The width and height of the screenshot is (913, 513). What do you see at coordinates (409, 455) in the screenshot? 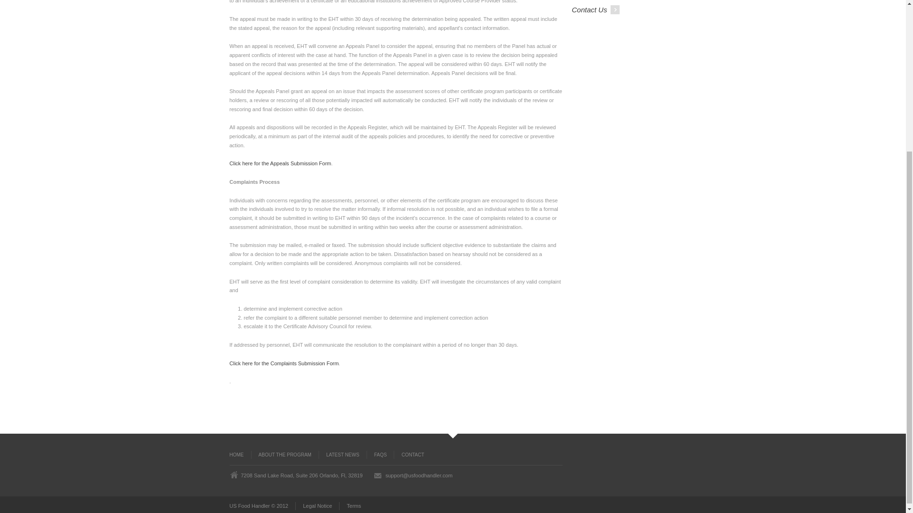
I see `CONTACT` at bounding box center [409, 455].